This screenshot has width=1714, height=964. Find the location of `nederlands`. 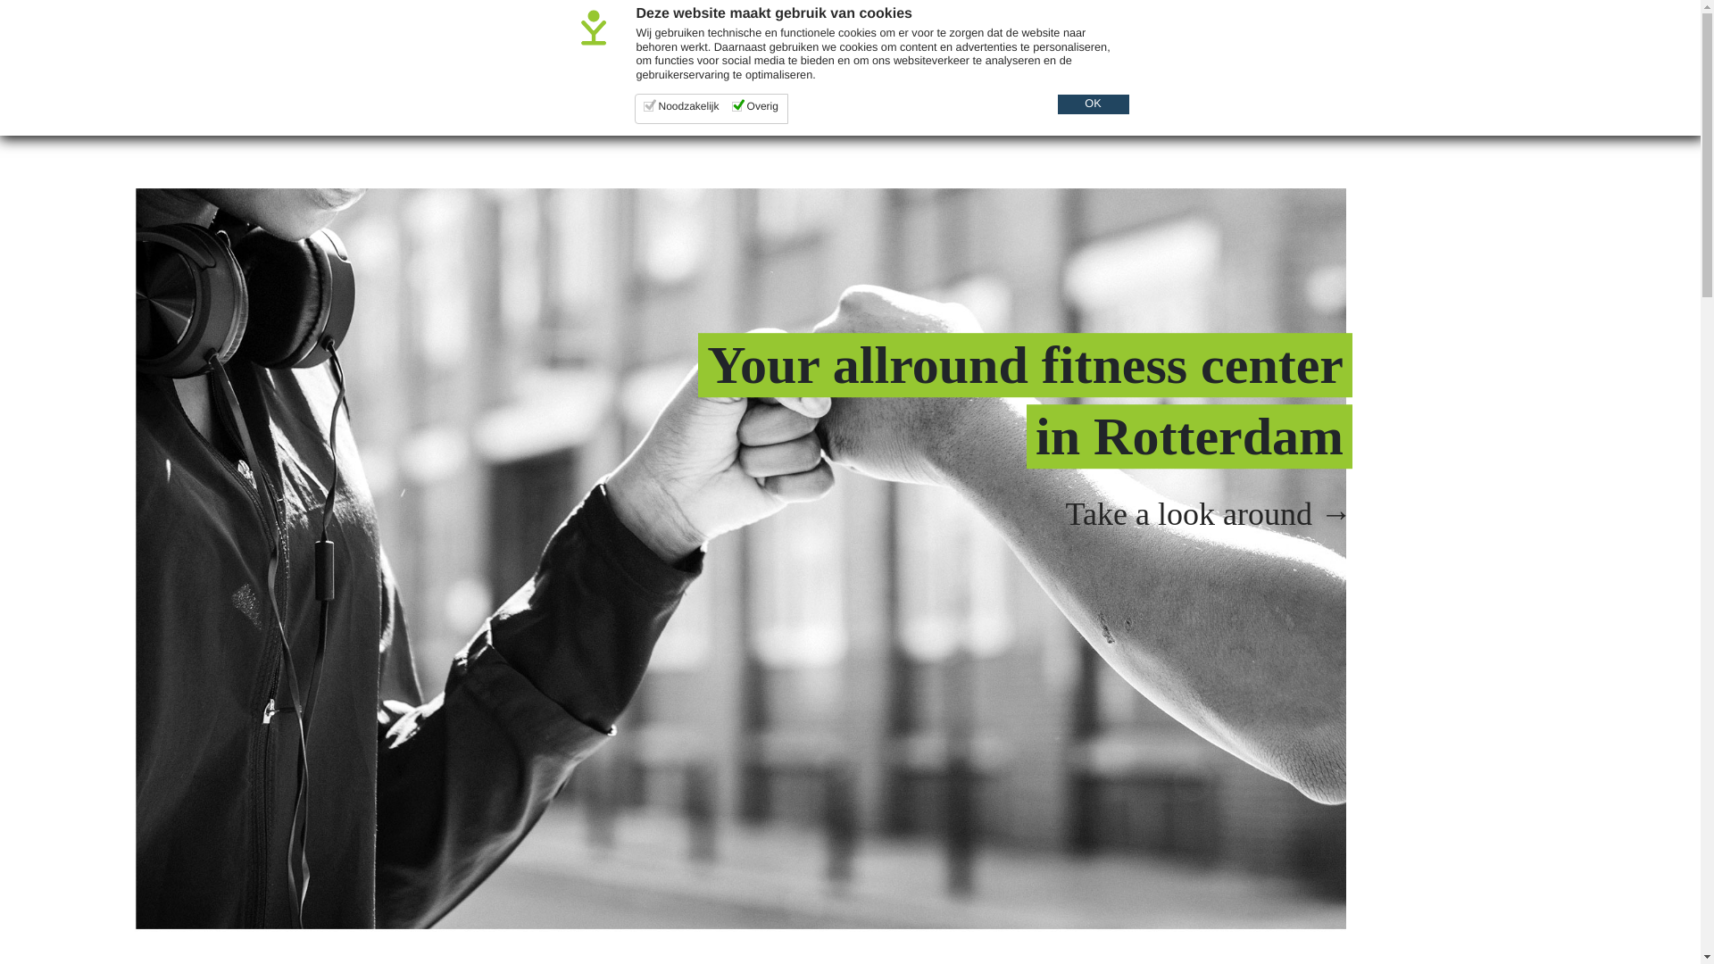

nederlands is located at coordinates (1655, 17).